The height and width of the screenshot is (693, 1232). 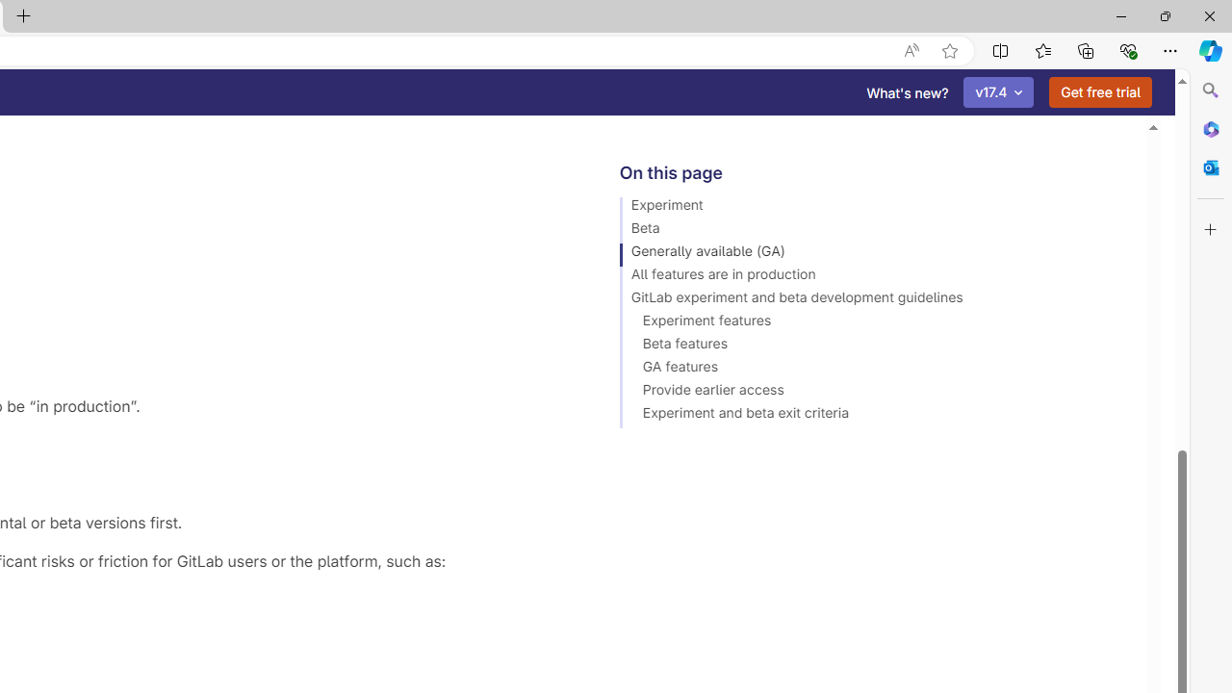 I want to click on GitLab experiment and beta development guidelines, so click(x=874, y=300).